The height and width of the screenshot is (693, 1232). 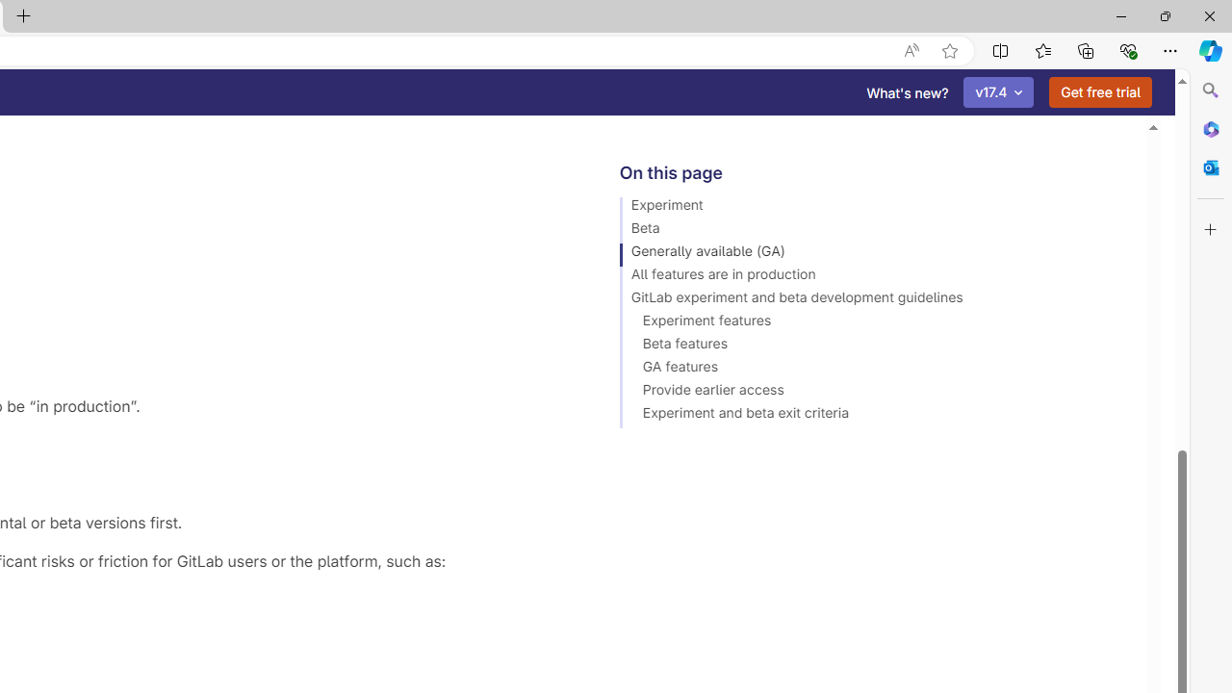 I want to click on GitLab experiment and beta development guidelines, so click(x=874, y=300).